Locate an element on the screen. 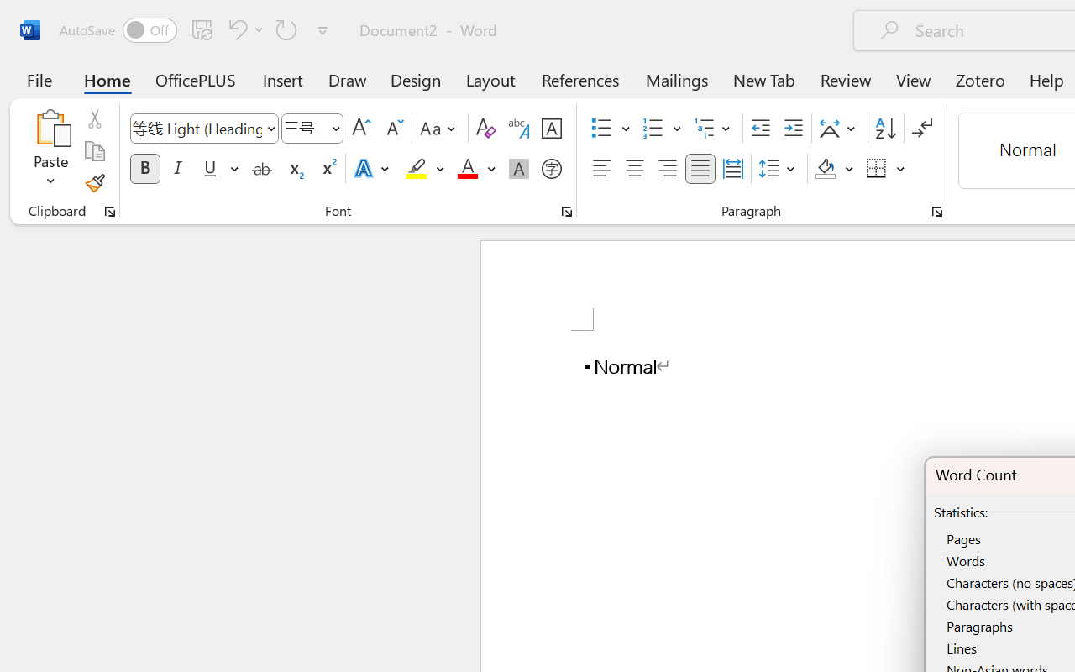 This screenshot has width=1075, height=672. Character Shading is located at coordinates (519, 169).